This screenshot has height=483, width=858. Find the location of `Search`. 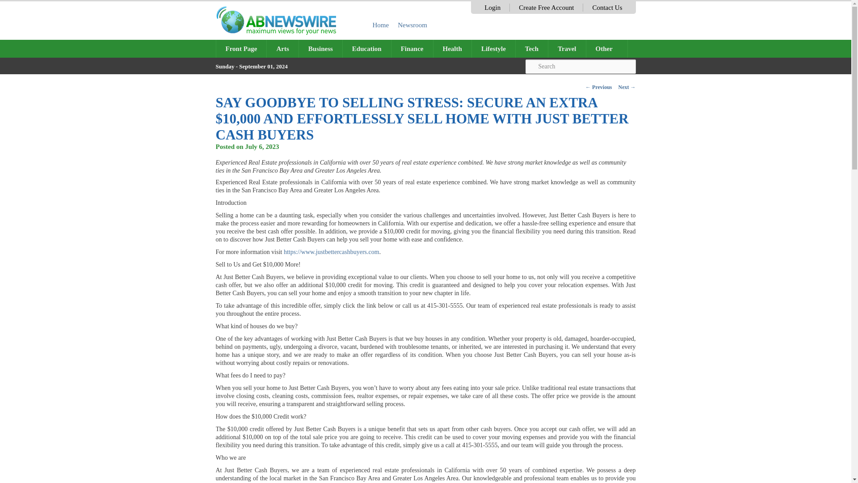

Search is located at coordinates (580, 66).